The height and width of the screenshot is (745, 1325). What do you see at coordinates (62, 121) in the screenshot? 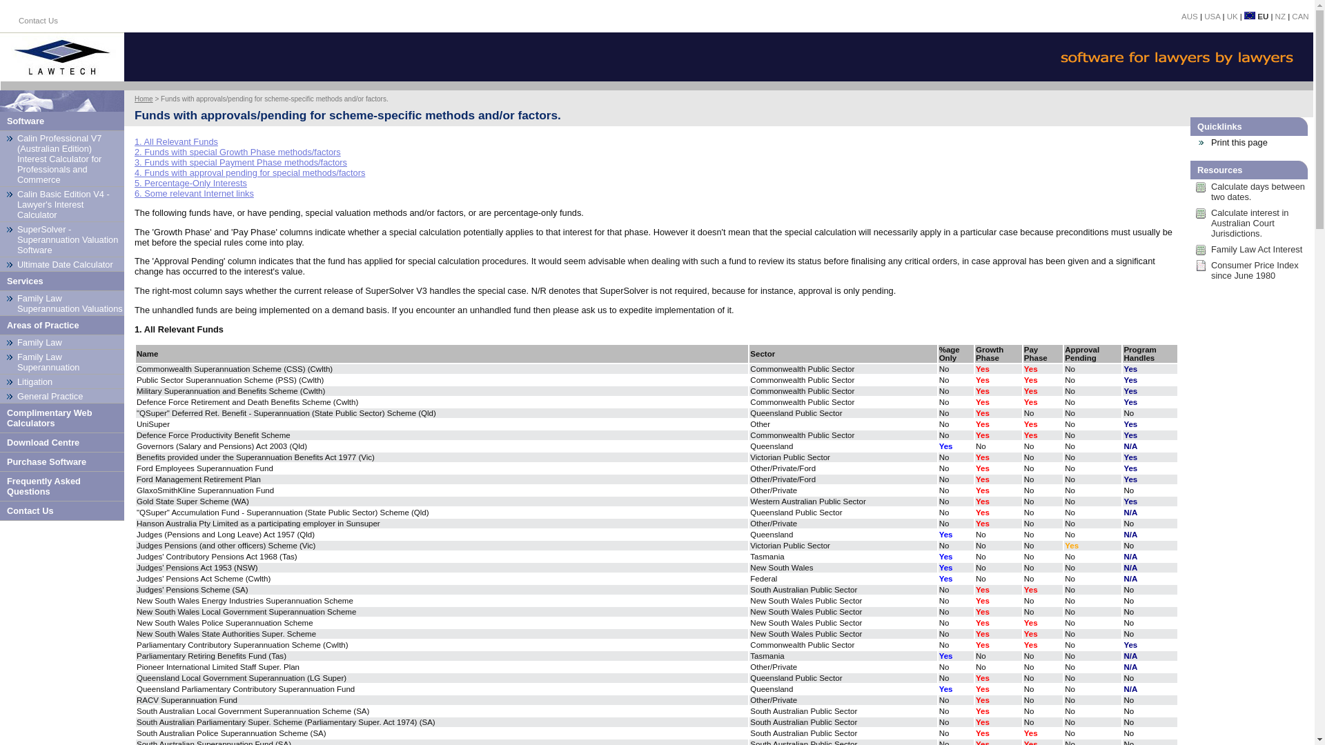
I see `Software` at bounding box center [62, 121].